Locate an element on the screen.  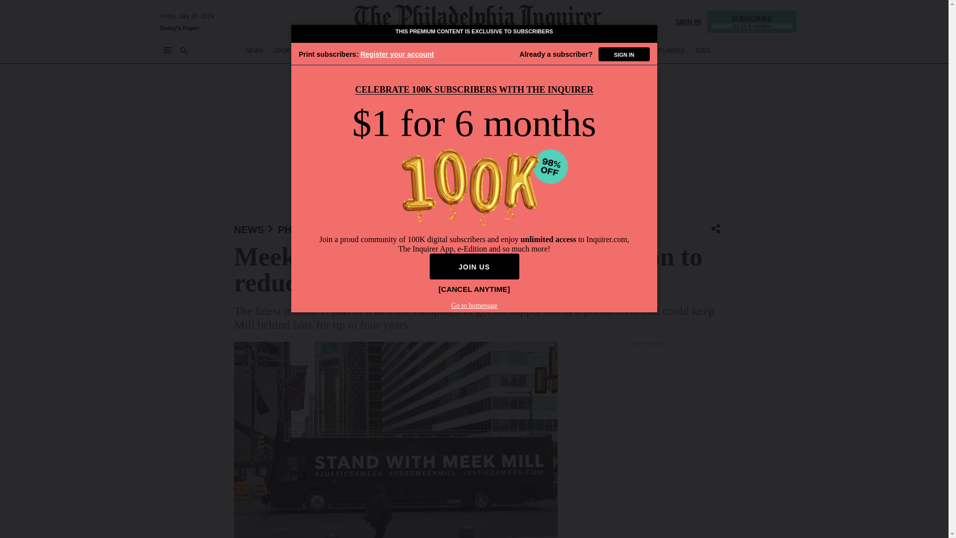
REAL ESTATE is located at coordinates (618, 51).